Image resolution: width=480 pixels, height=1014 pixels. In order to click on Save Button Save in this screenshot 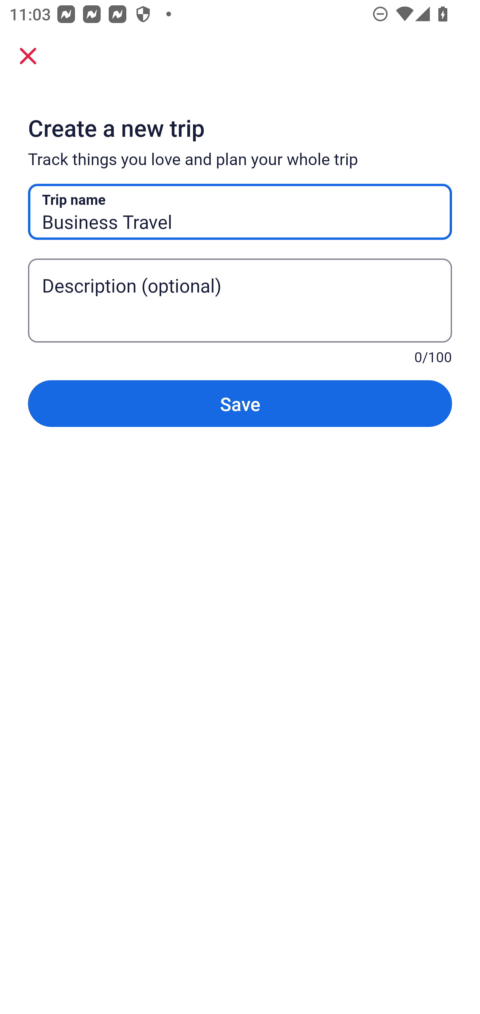, I will do `click(240, 404)`.